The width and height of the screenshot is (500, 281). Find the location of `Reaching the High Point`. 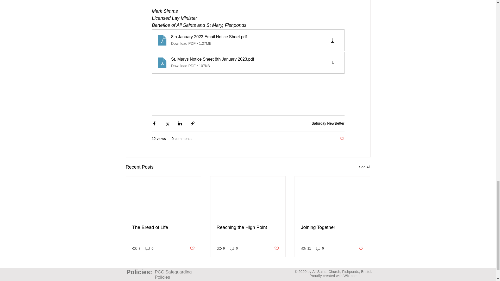

Reaching the High Point is located at coordinates (248, 227).